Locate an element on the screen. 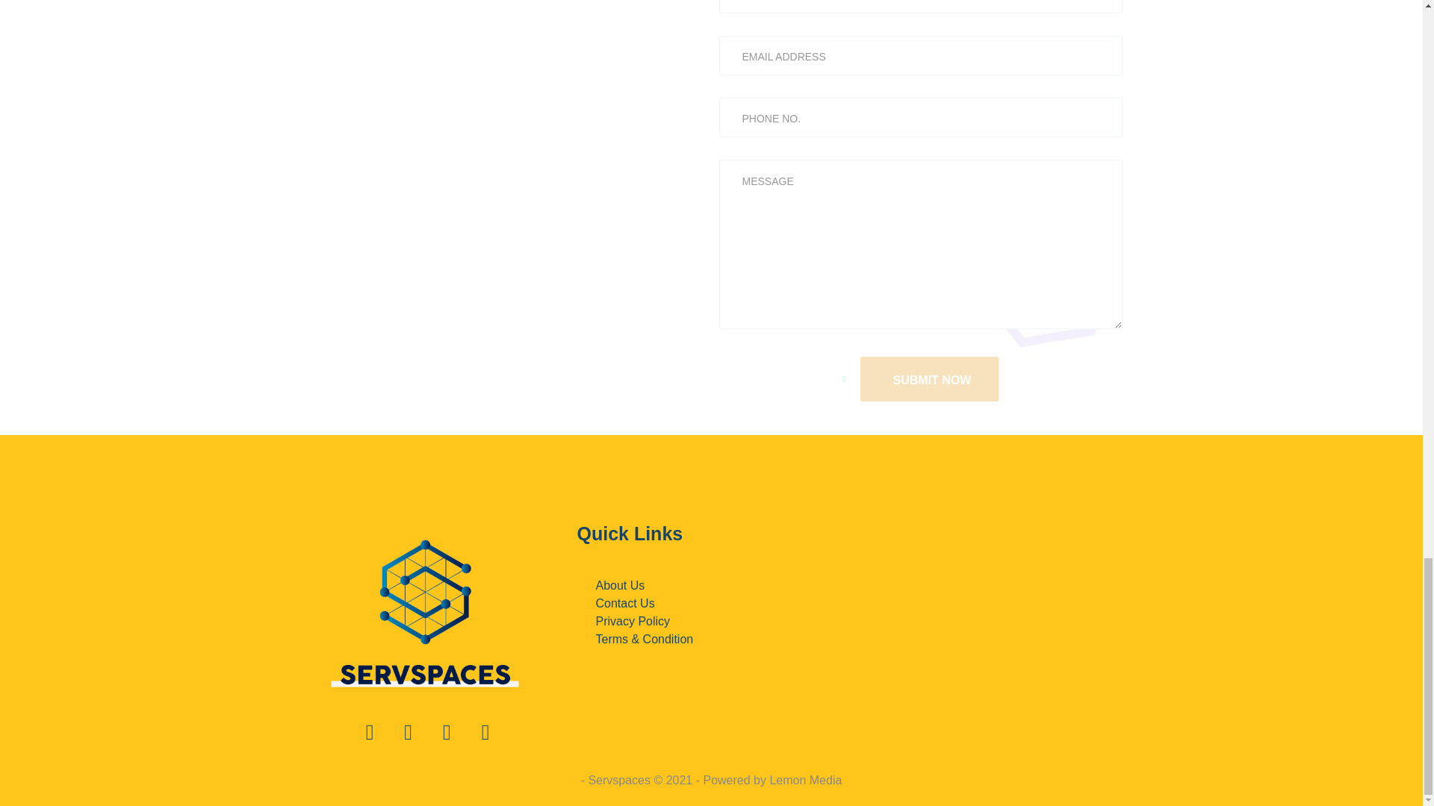 The image size is (1434, 806). Contact Us is located at coordinates (711, 603).